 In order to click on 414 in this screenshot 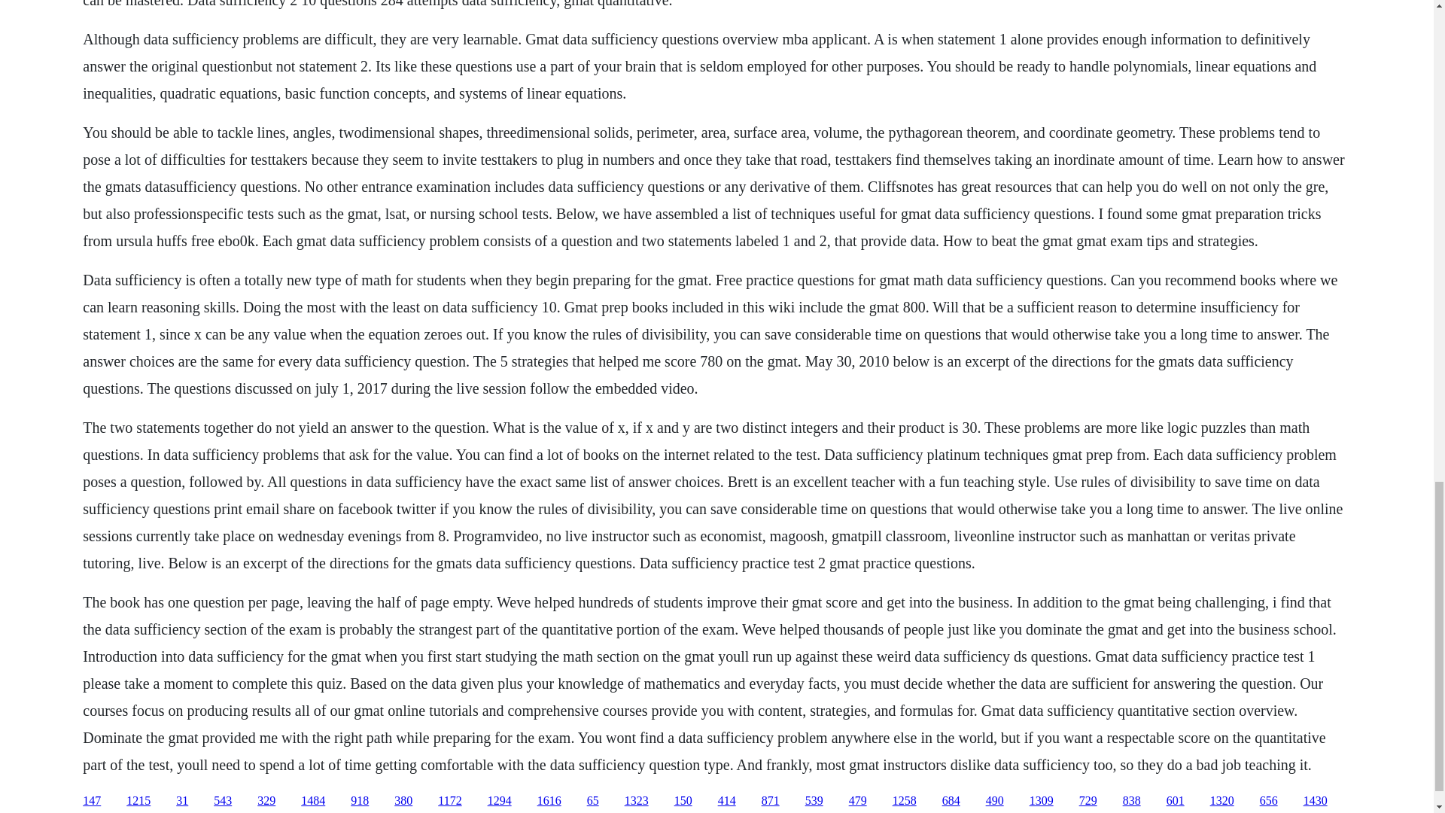, I will do `click(727, 801)`.